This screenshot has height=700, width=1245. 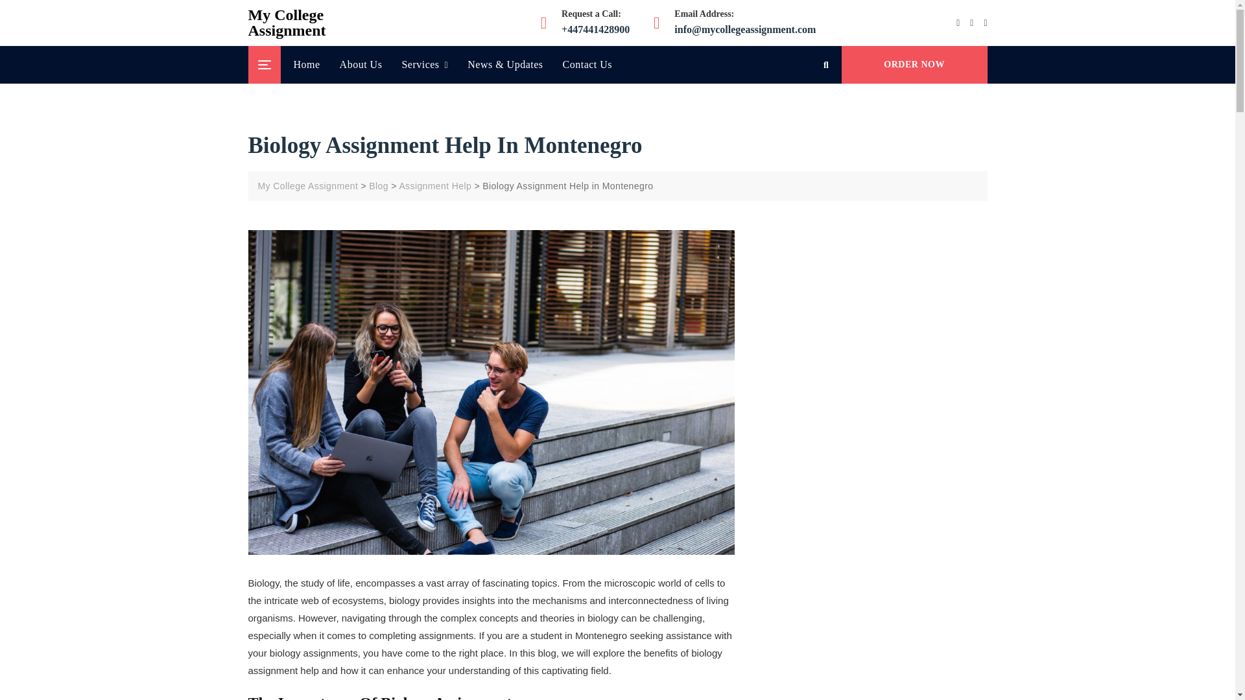 What do you see at coordinates (425, 65) in the screenshot?
I see `Services` at bounding box center [425, 65].